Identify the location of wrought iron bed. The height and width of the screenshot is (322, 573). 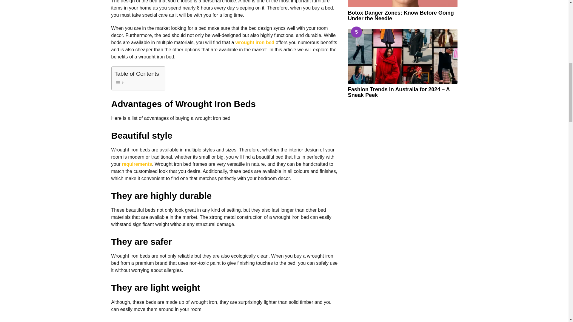
(255, 42).